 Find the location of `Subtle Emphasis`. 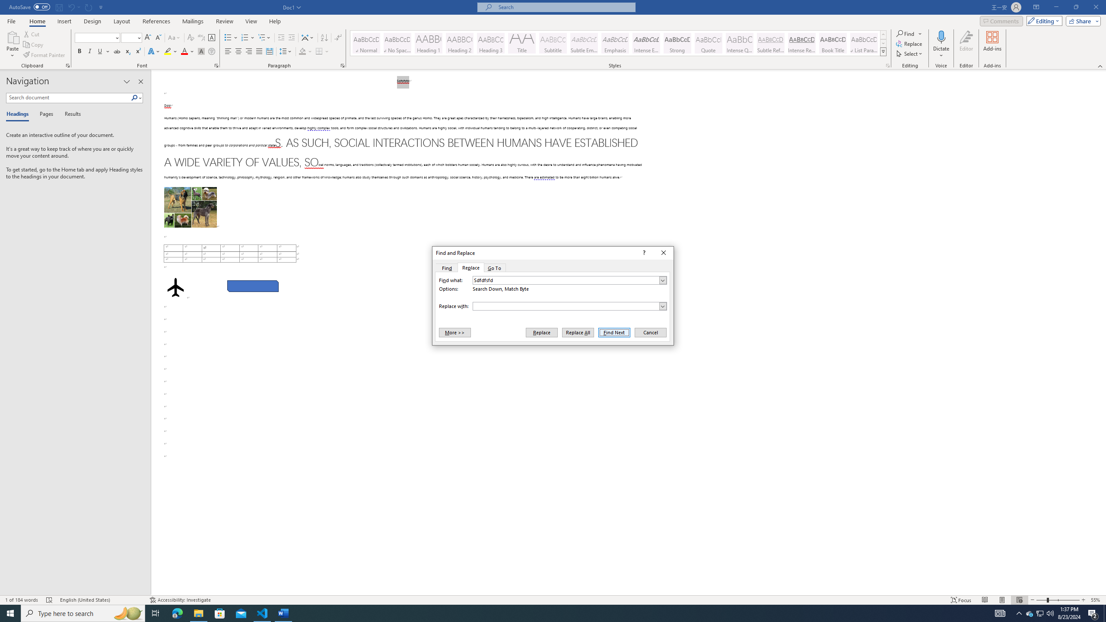

Subtle Emphasis is located at coordinates (584, 43).